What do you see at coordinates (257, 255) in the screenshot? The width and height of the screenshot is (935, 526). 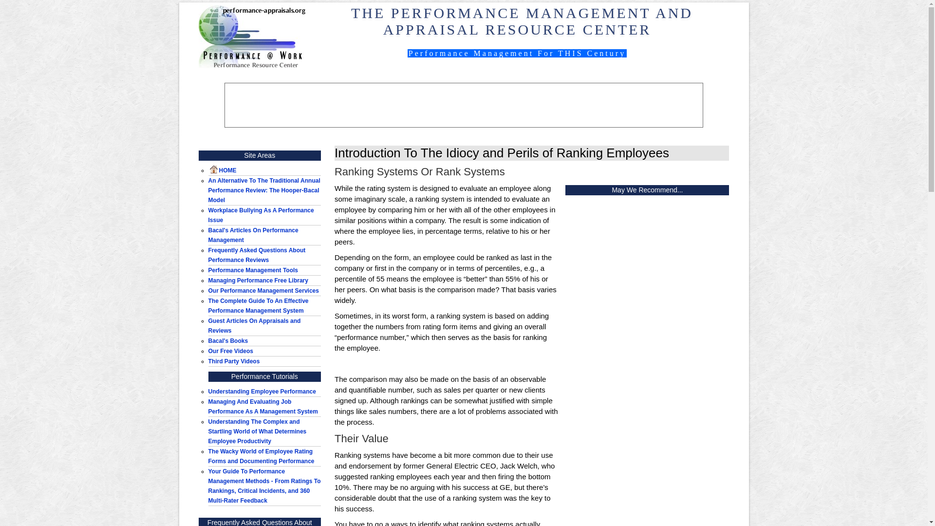 I see `Frequently Asked Questions About Performance Reviews` at bounding box center [257, 255].